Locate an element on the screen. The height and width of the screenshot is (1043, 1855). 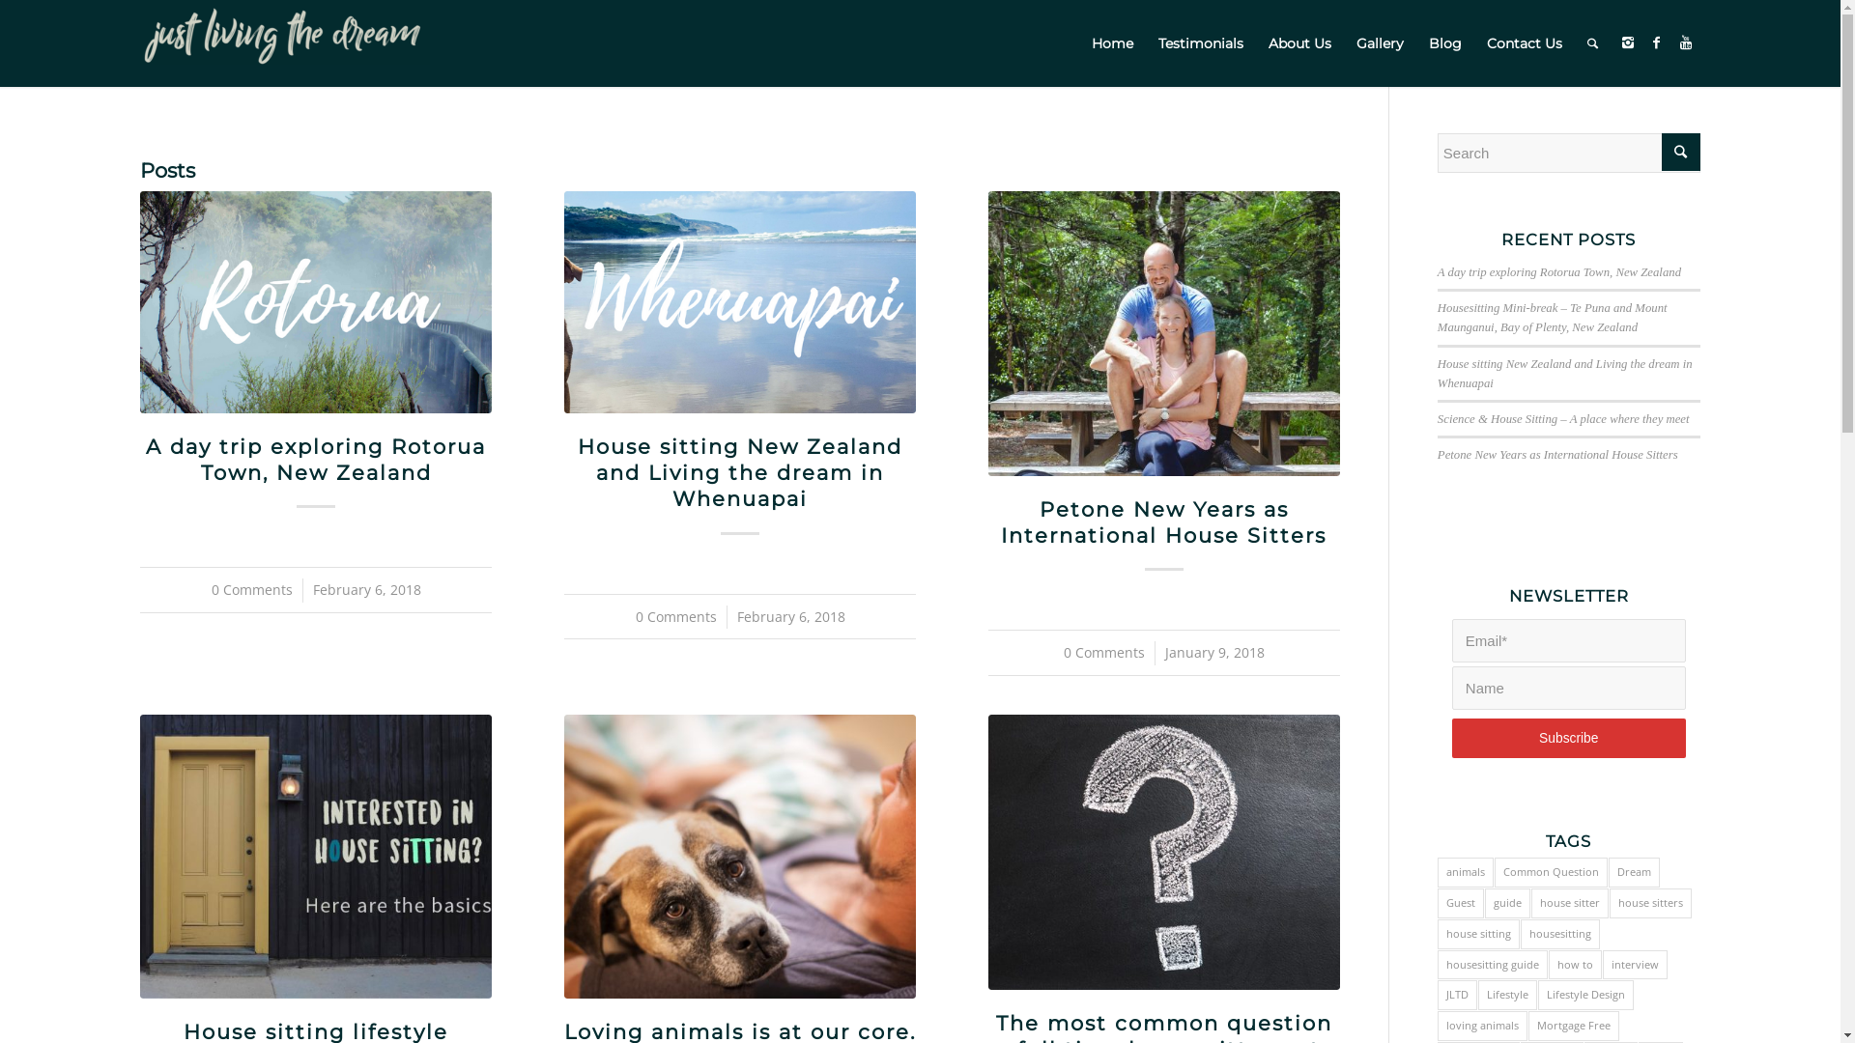
Facebook is located at coordinates (1657, 42).